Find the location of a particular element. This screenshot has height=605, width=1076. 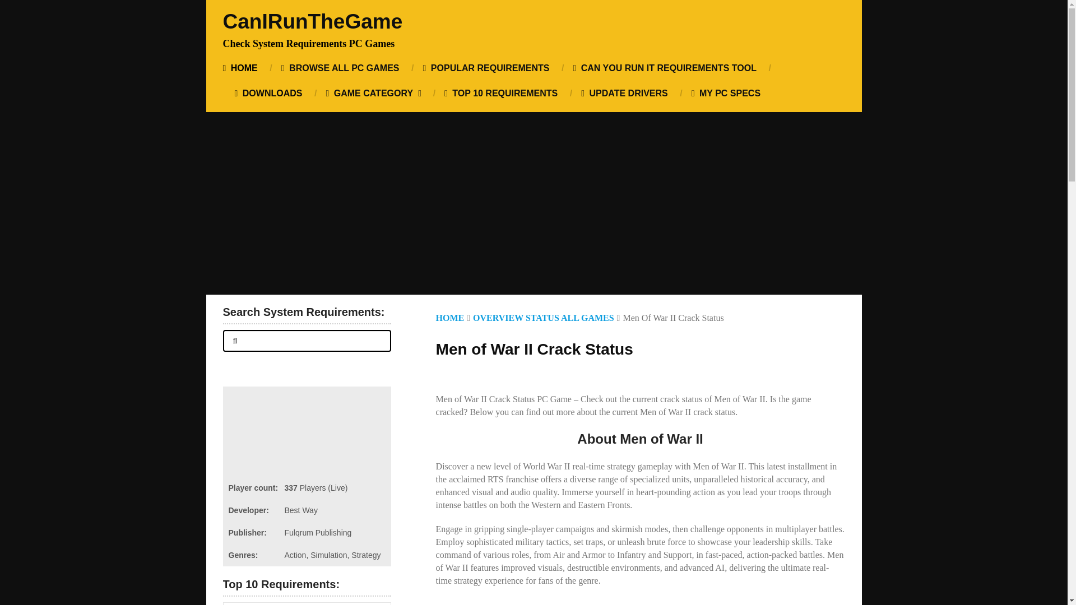

GAME CATEGORY is located at coordinates (373, 93).